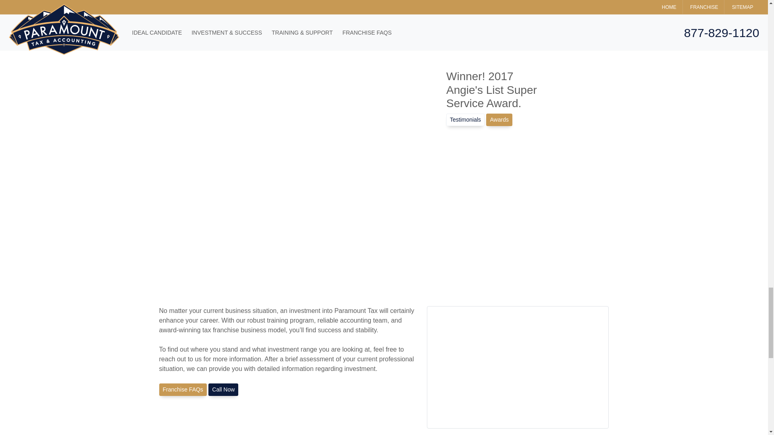  I want to click on Call Now, so click(223, 389).